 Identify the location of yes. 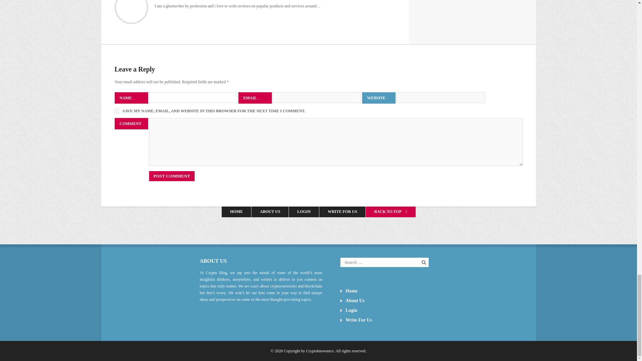
(116, 111).